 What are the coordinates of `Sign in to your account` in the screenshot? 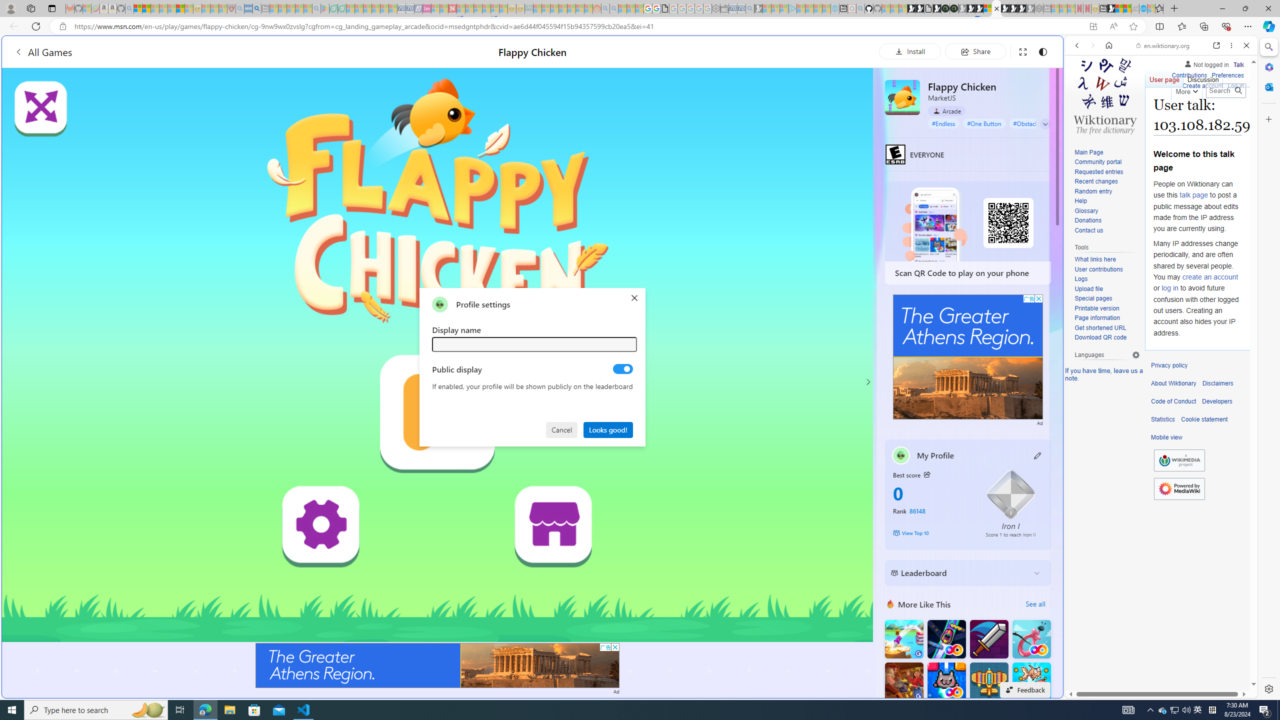 It's located at (988, 8).